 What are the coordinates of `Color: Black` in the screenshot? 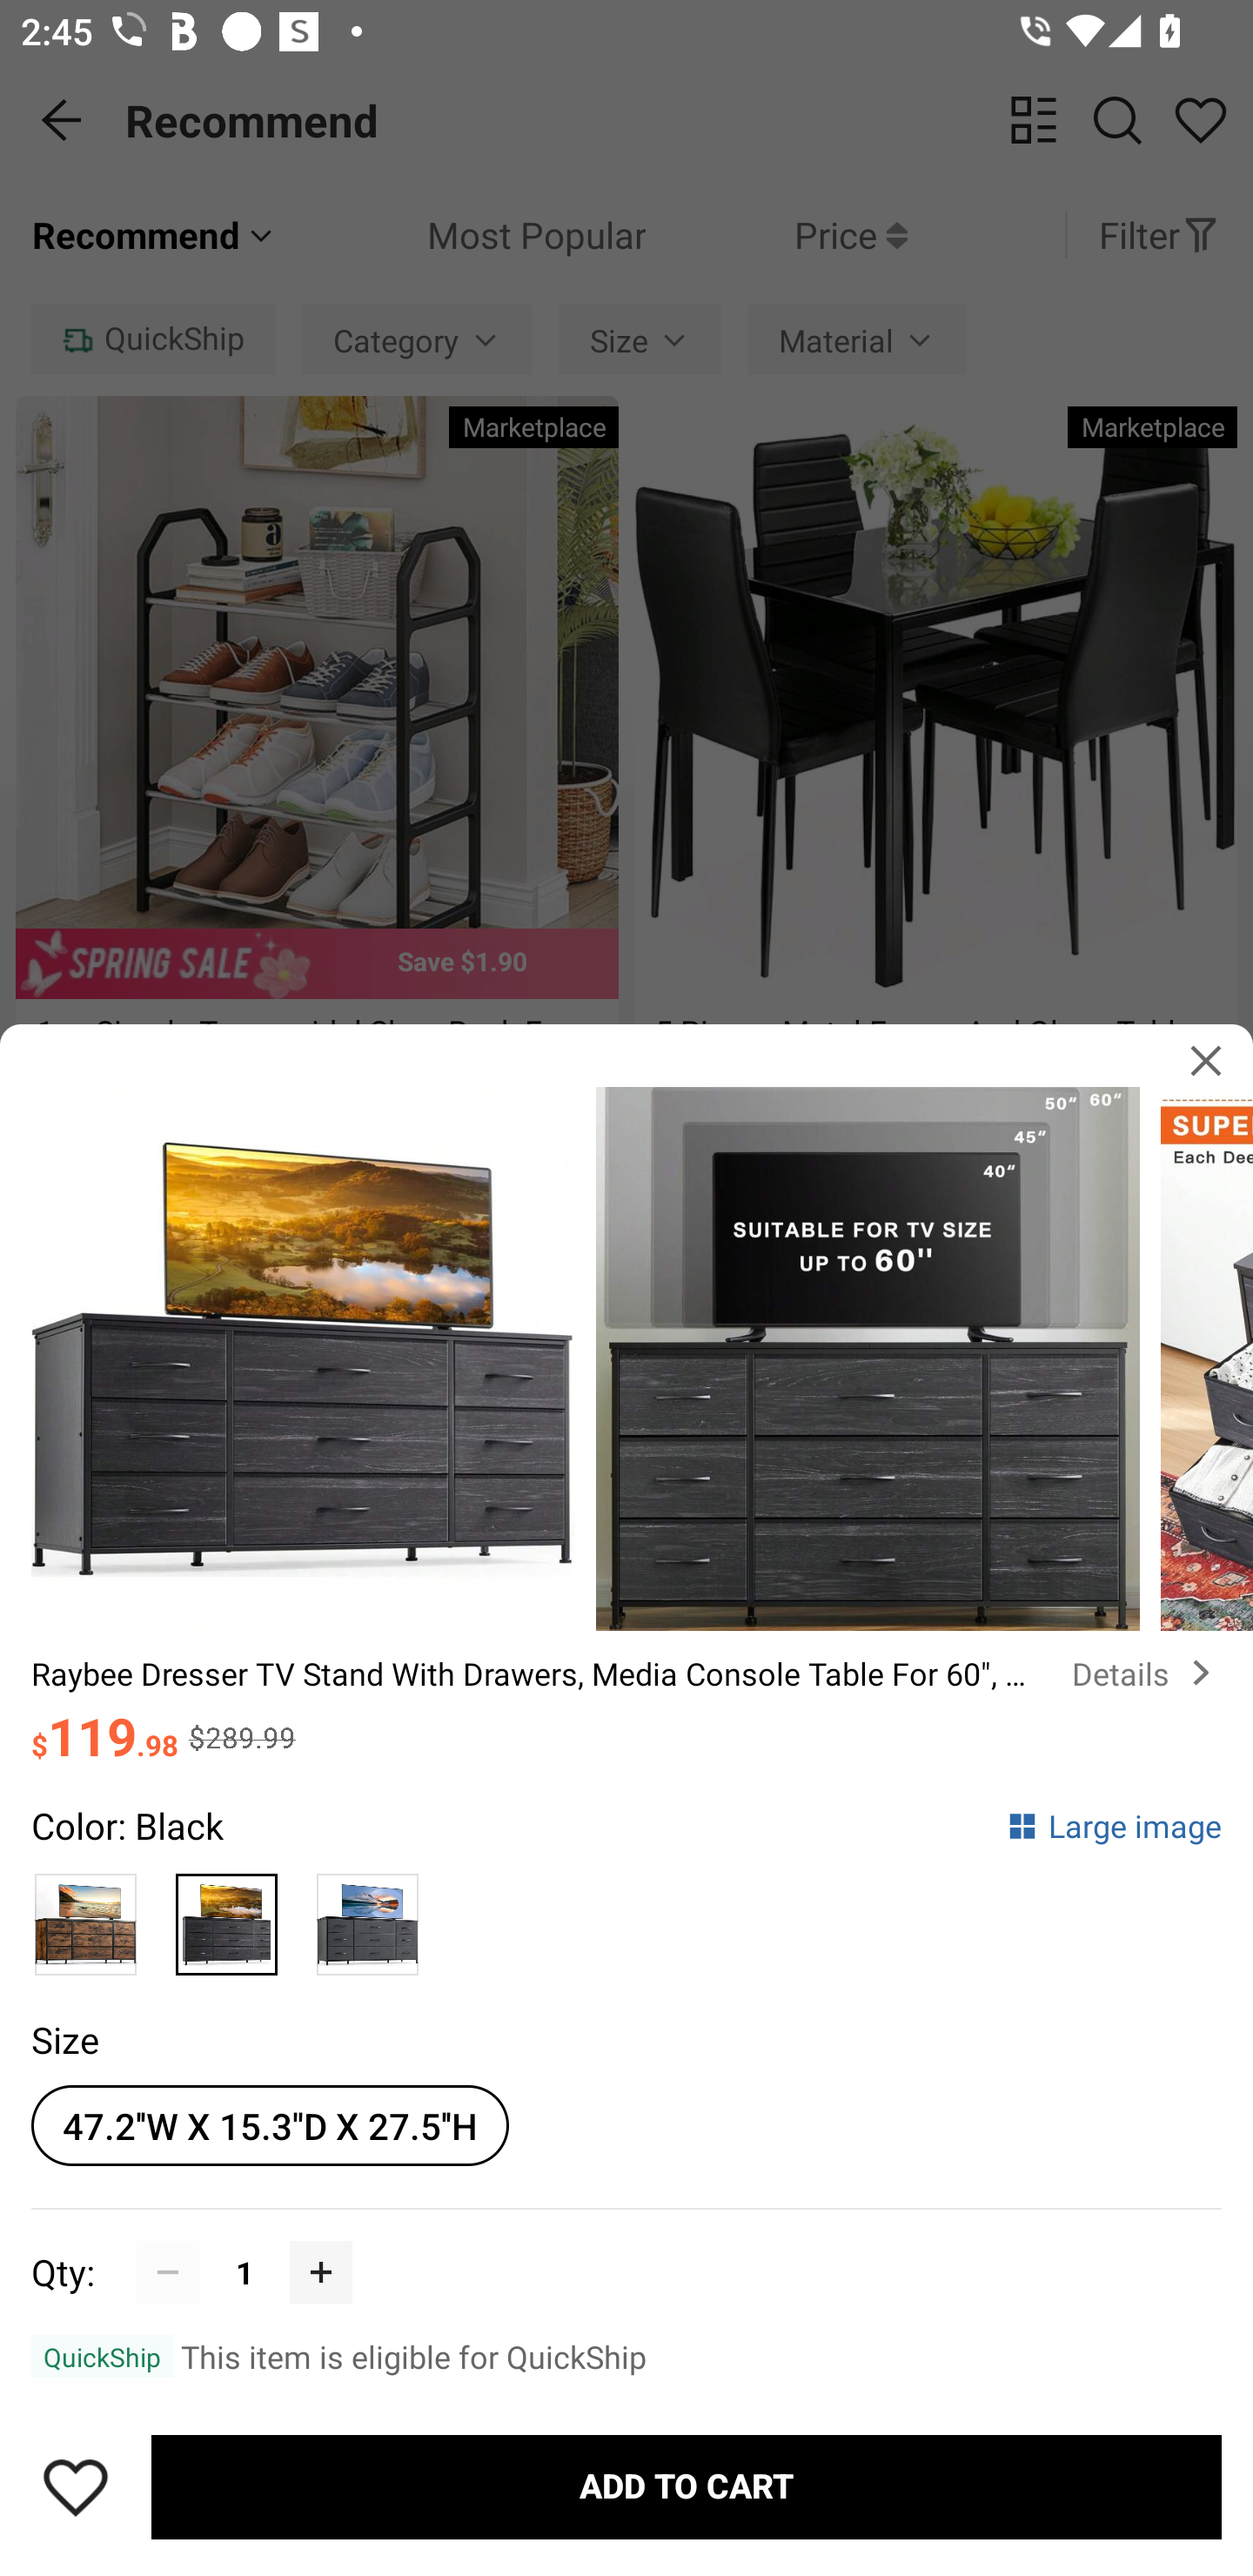 It's located at (127, 1825).